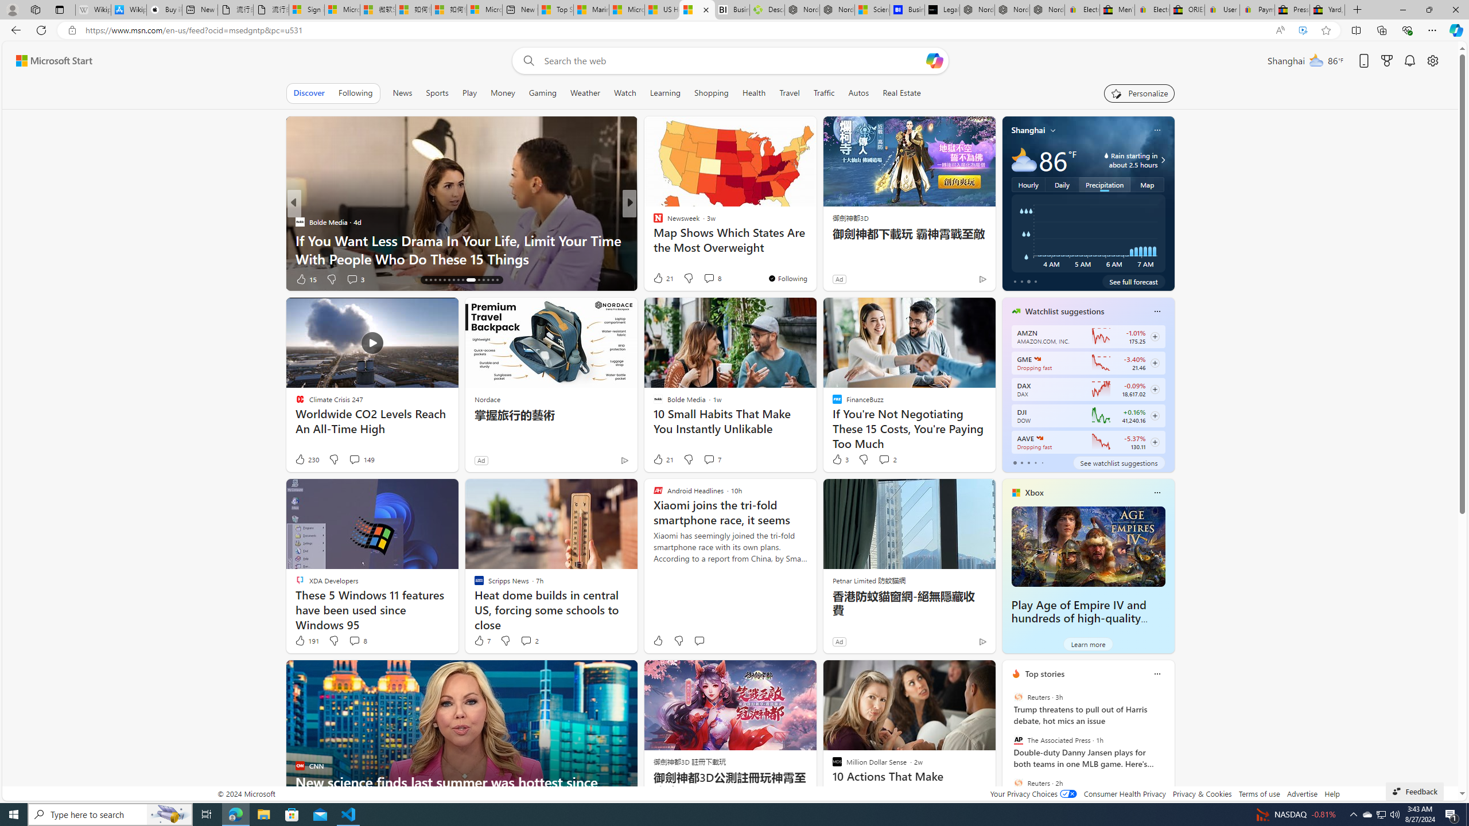 Image resolution: width=1469 pixels, height=826 pixels. Describe the element at coordinates (814, 258) in the screenshot. I see `When did humans start wearing clothes?` at that location.